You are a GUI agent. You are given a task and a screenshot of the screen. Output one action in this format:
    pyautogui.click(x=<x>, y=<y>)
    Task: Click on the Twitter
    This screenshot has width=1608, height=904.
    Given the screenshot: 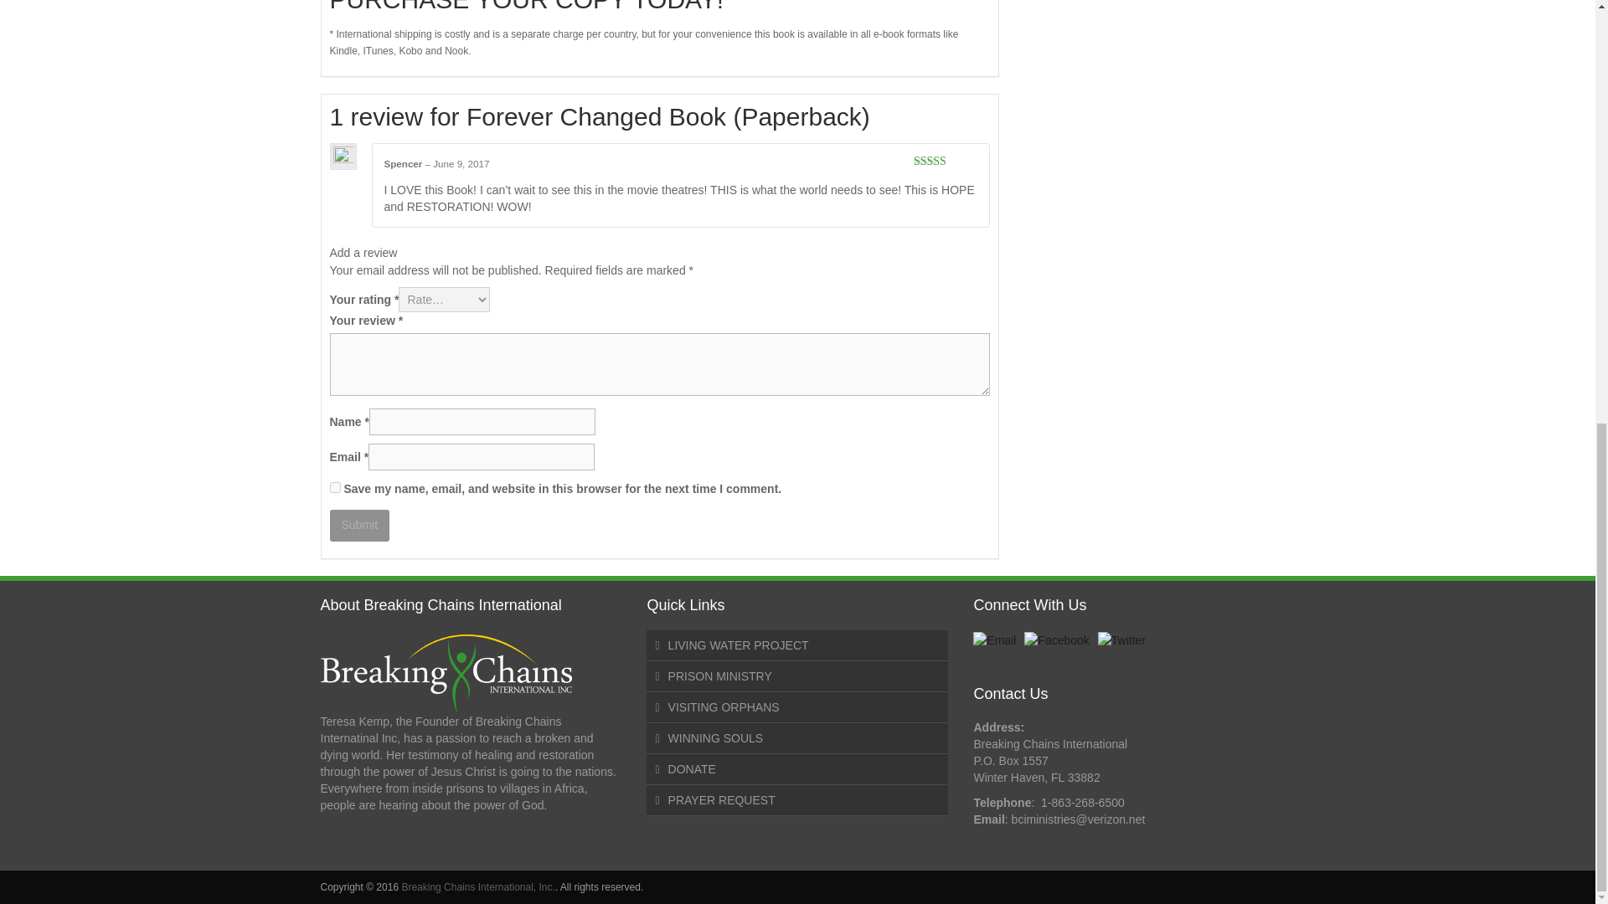 What is the action you would take?
    pyautogui.click(x=1121, y=639)
    